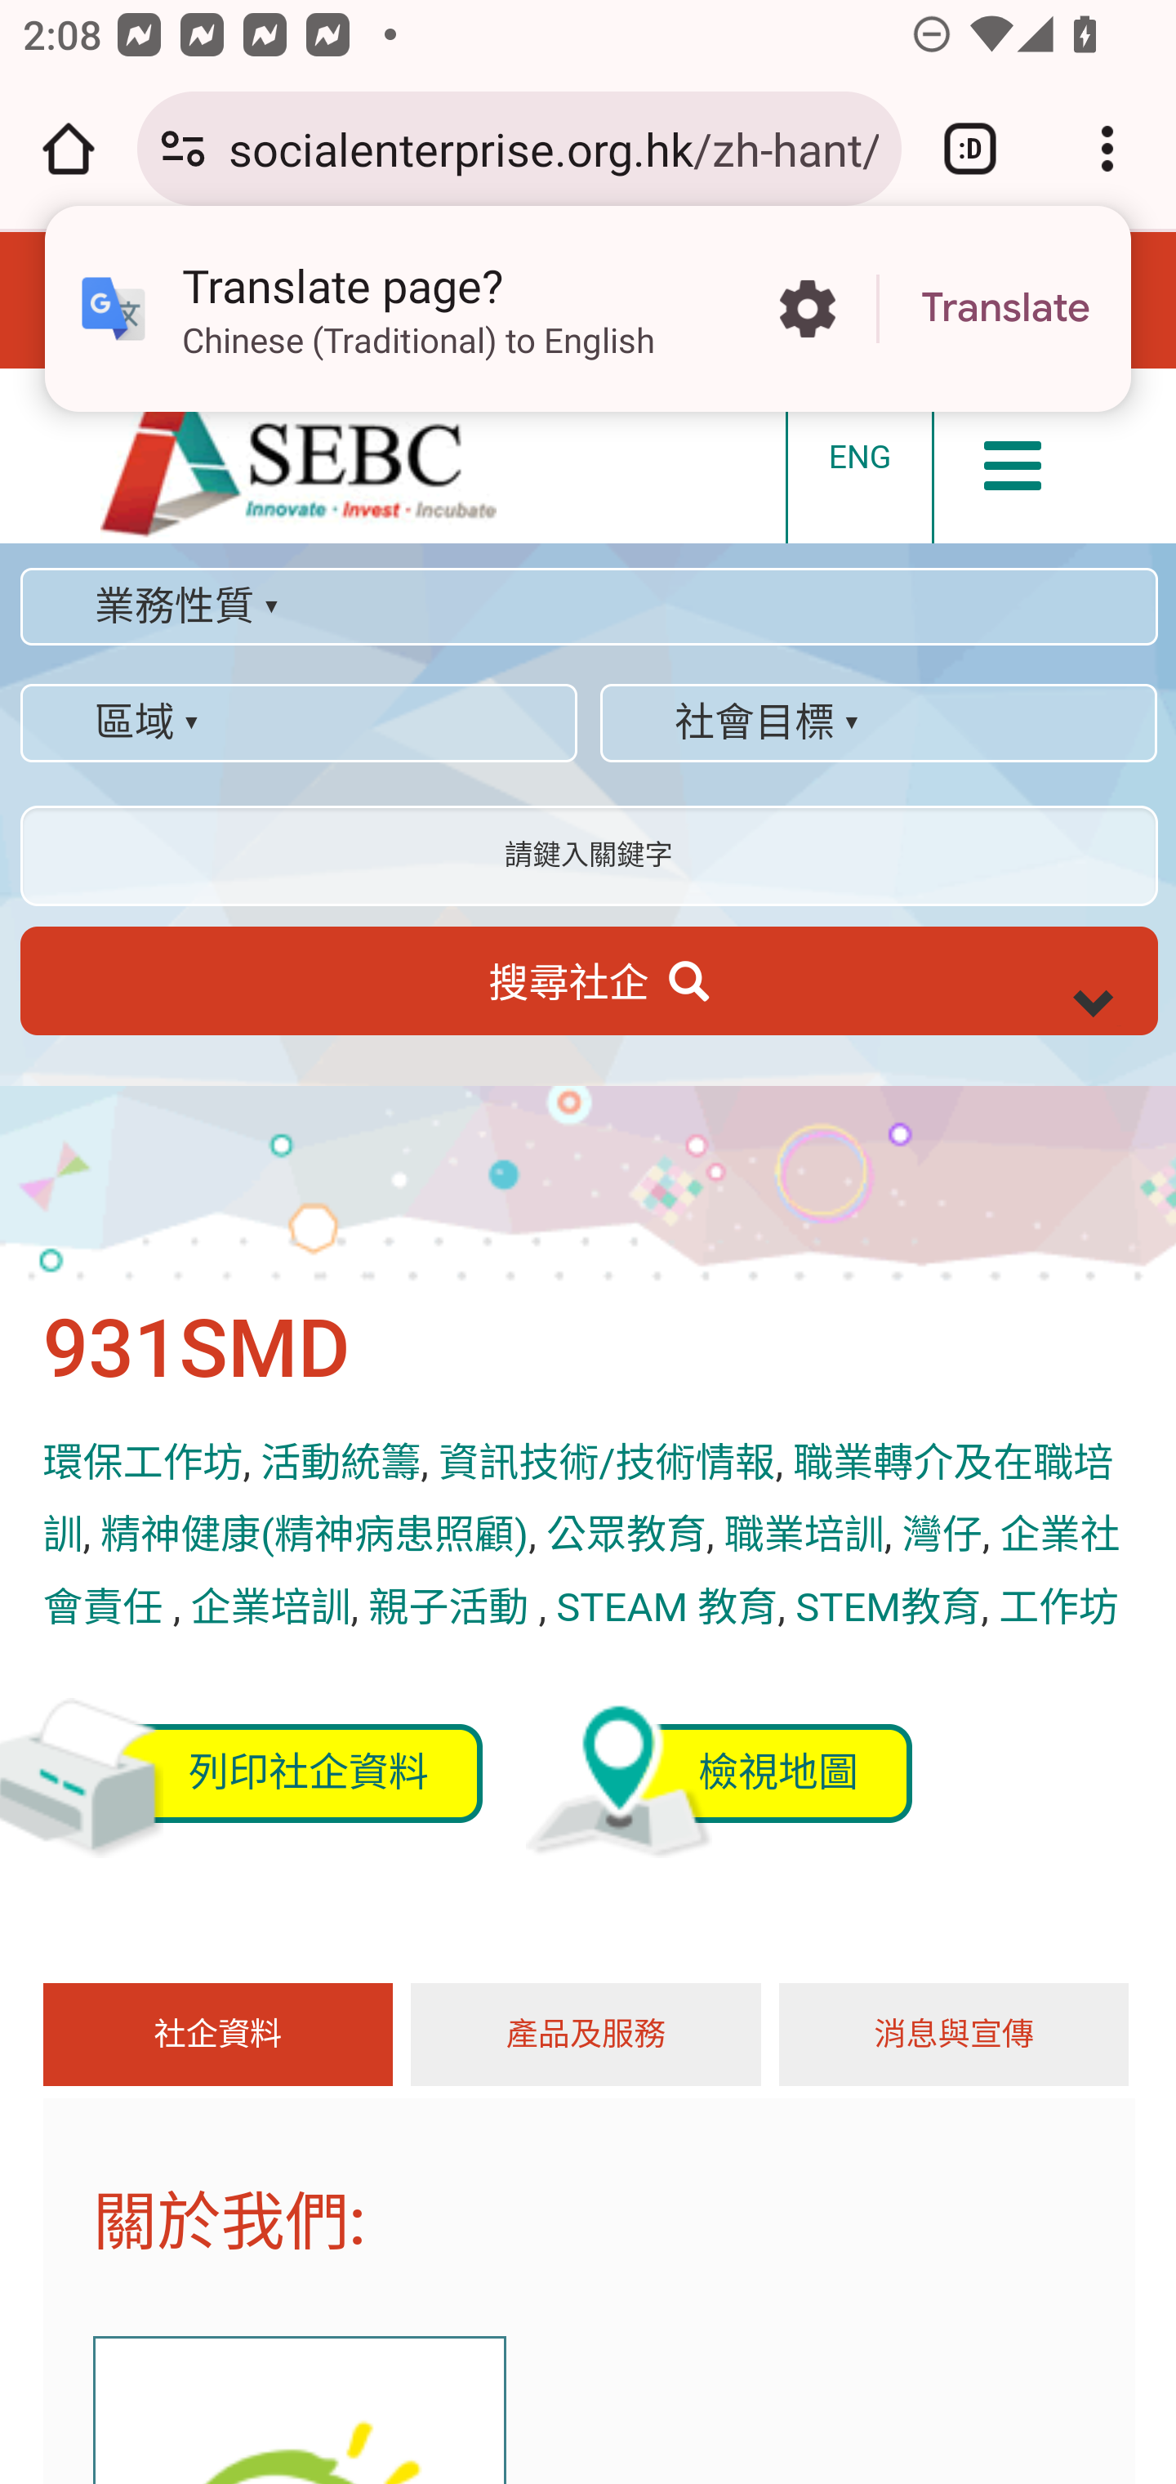  What do you see at coordinates (773, 1773) in the screenshot?
I see `檢視地圖` at bounding box center [773, 1773].